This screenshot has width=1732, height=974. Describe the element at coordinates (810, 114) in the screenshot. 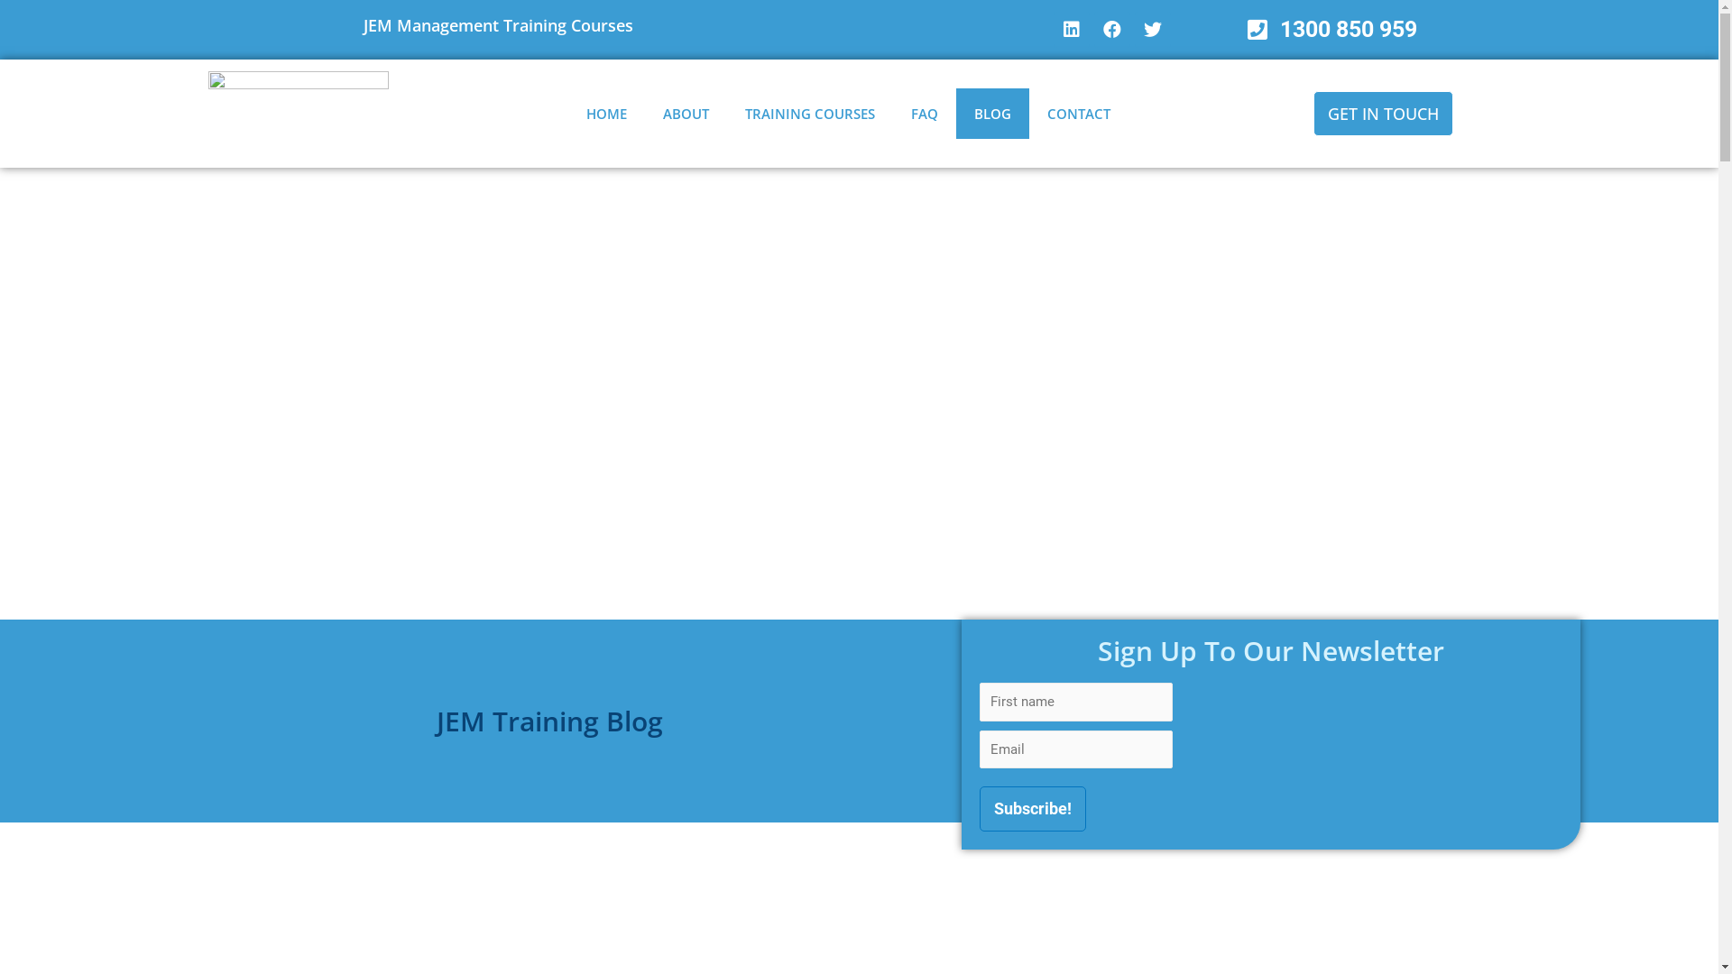

I see `TRAINING COURSES` at that location.